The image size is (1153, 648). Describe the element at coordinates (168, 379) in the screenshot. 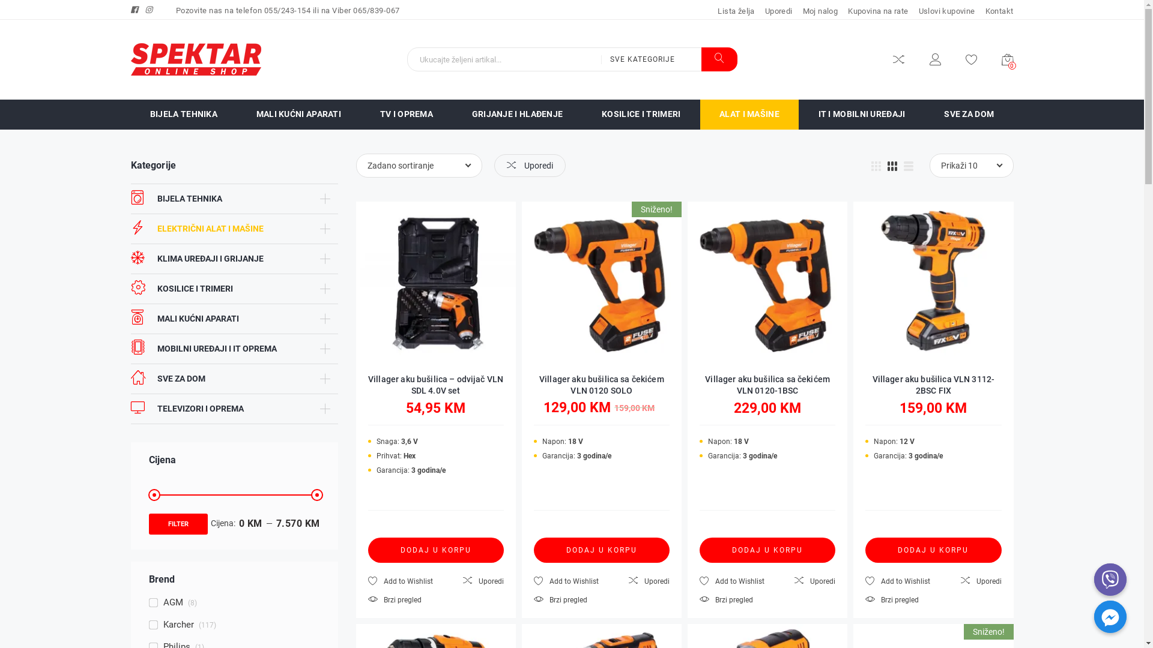

I see `SVE ZA DOM` at that location.